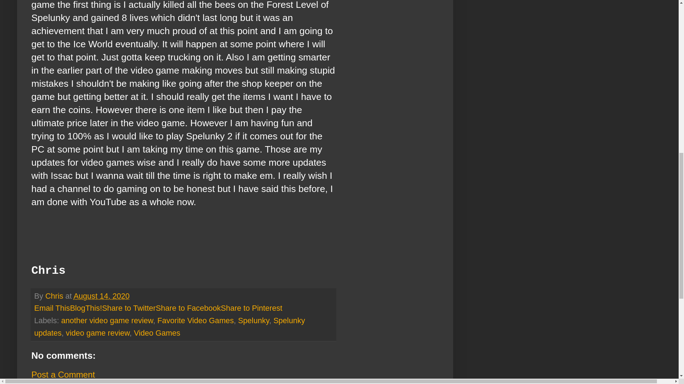 The image size is (684, 384). Describe the element at coordinates (85, 308) in the screenshot. I see `BlogThis!` at that location.